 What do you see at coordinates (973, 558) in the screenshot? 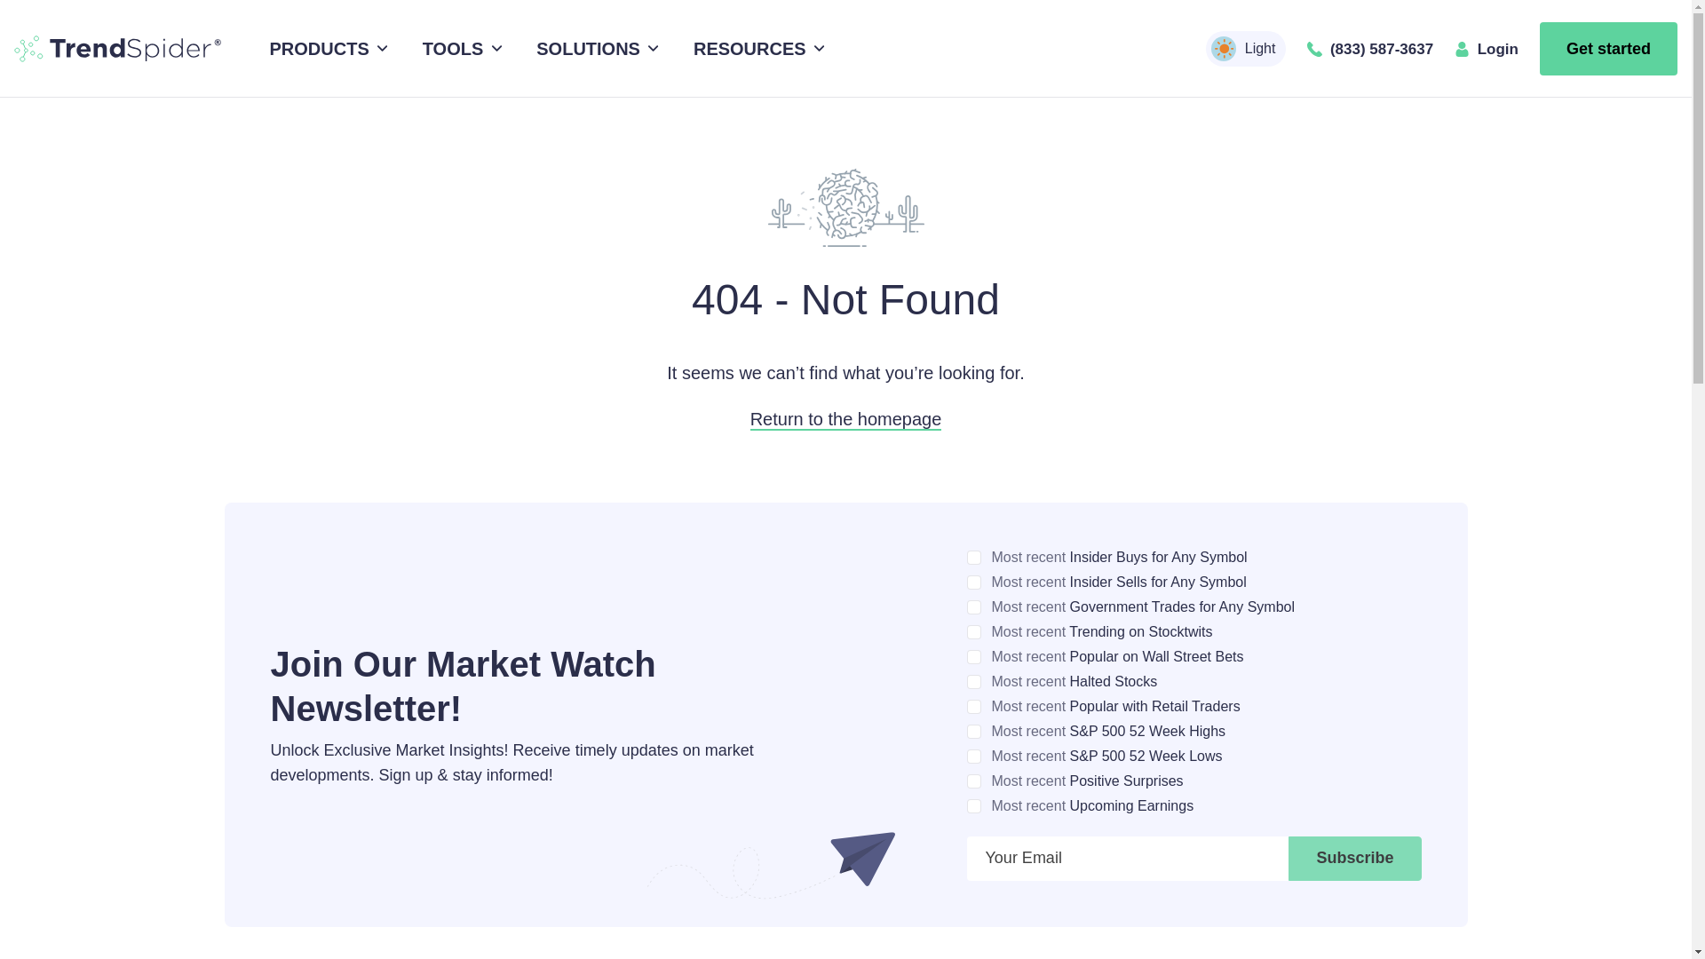
I see `8b92b9941f` at bounding box center [973, 558].